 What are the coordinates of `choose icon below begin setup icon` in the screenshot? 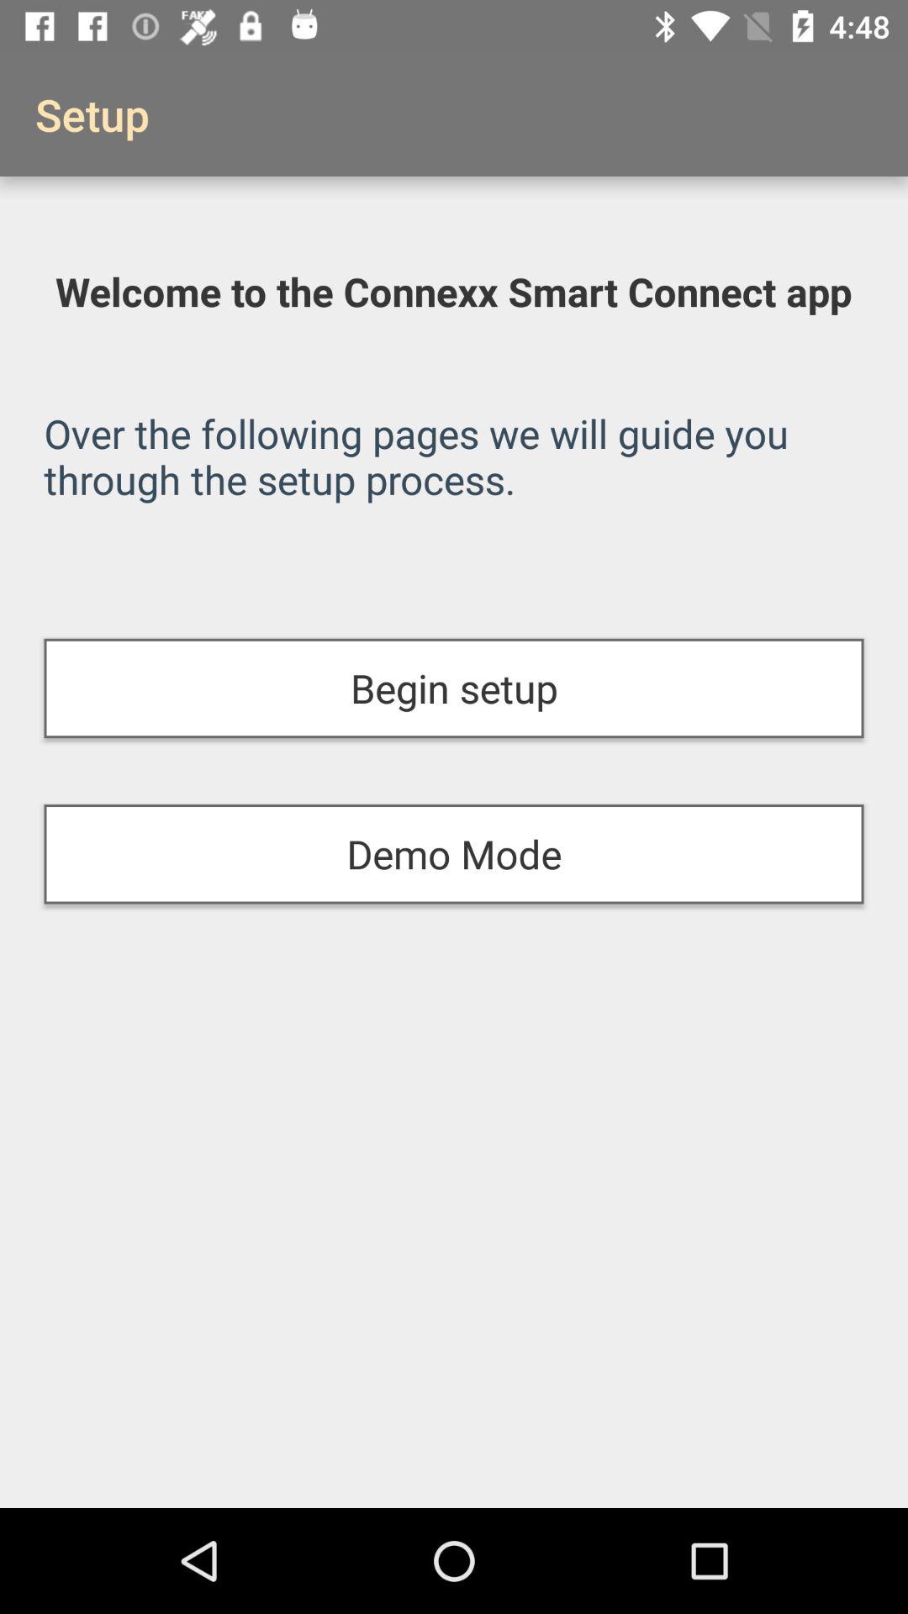 It's located at (454, 854).